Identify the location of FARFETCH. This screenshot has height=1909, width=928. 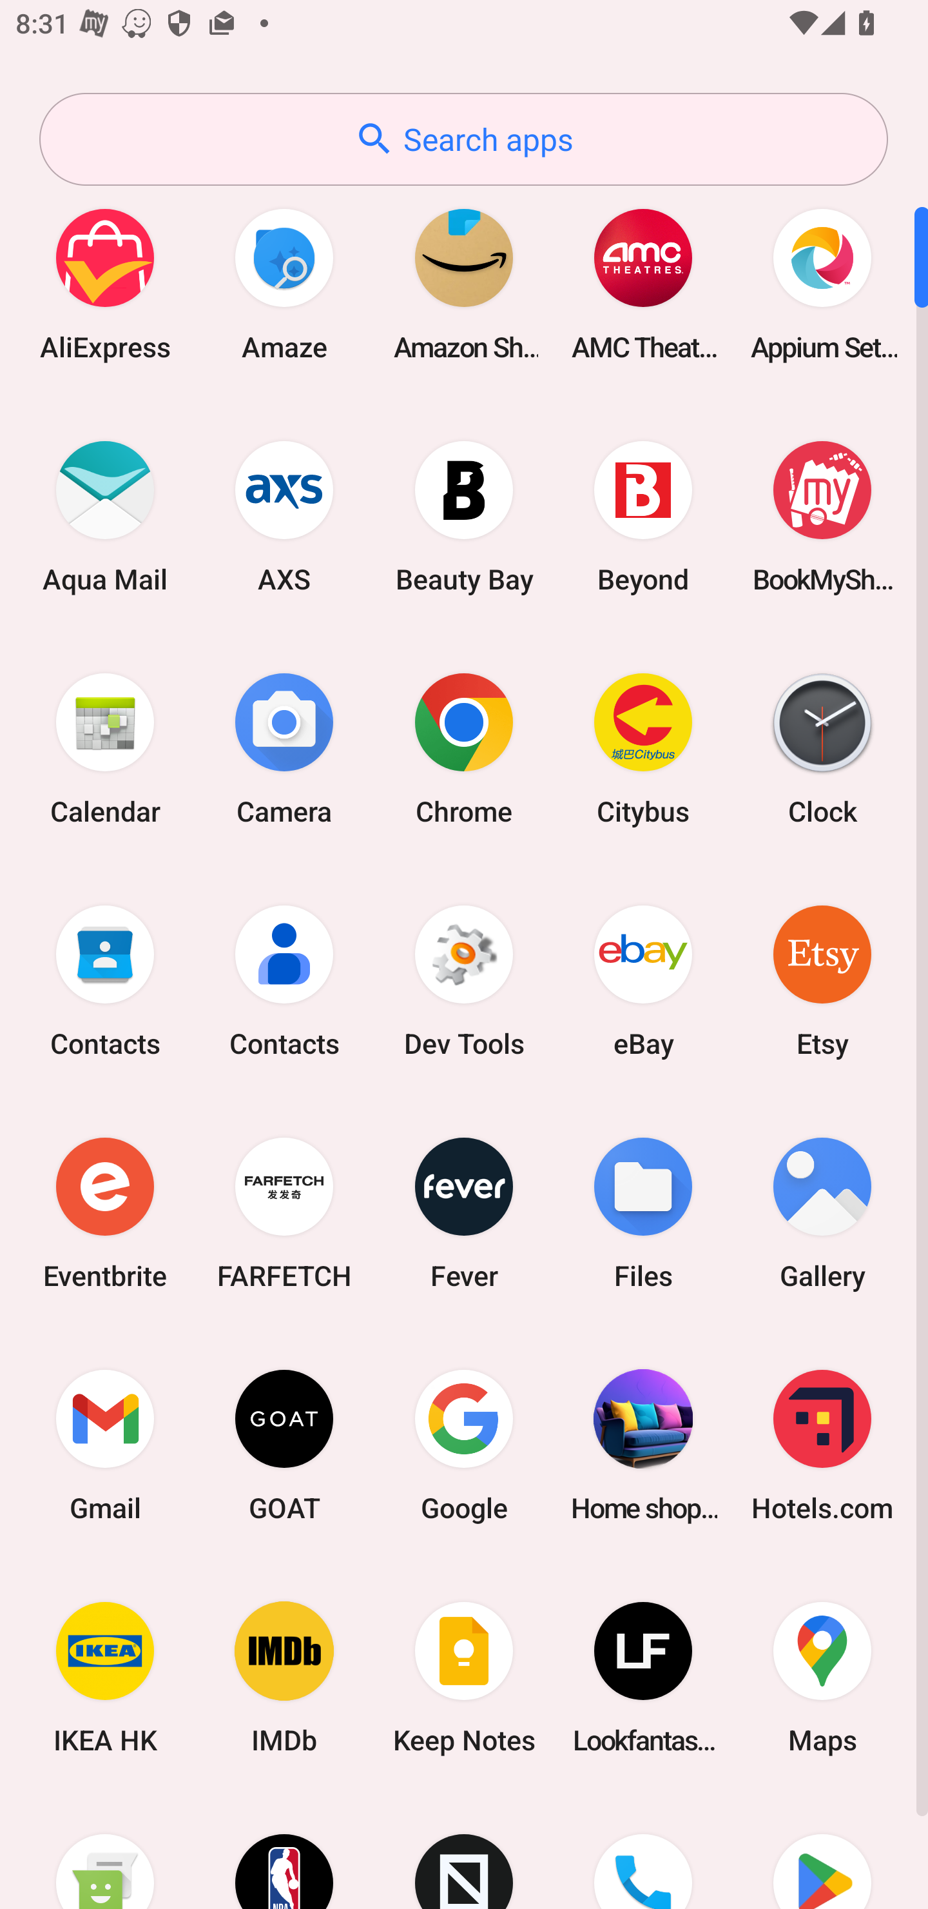
(284, 1212).